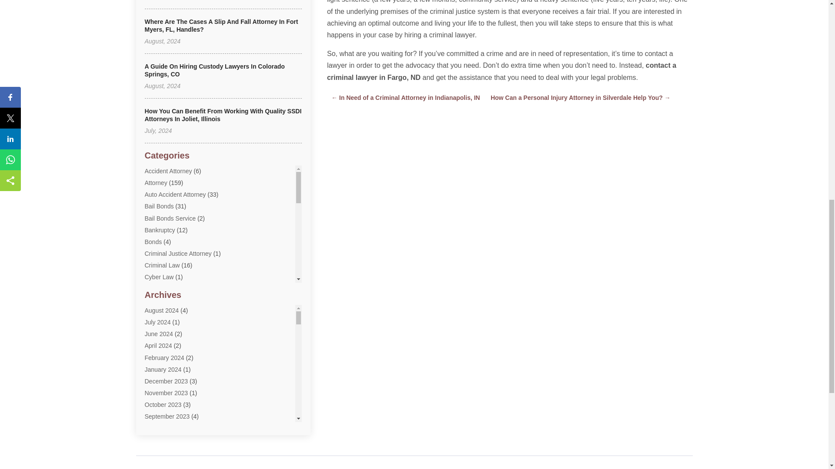 The height and width of the screenshot is (469, 835). What do you see at coordinates (168, 171) in the screenshot?
I see `Accident Attorney` at bounding box center [168, 171].